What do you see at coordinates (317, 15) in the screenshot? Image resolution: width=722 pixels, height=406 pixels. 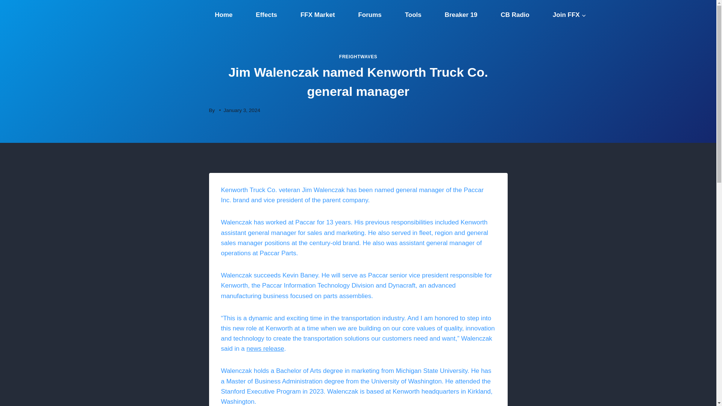 I see `FFX Market` at bounding box center [317, 15].